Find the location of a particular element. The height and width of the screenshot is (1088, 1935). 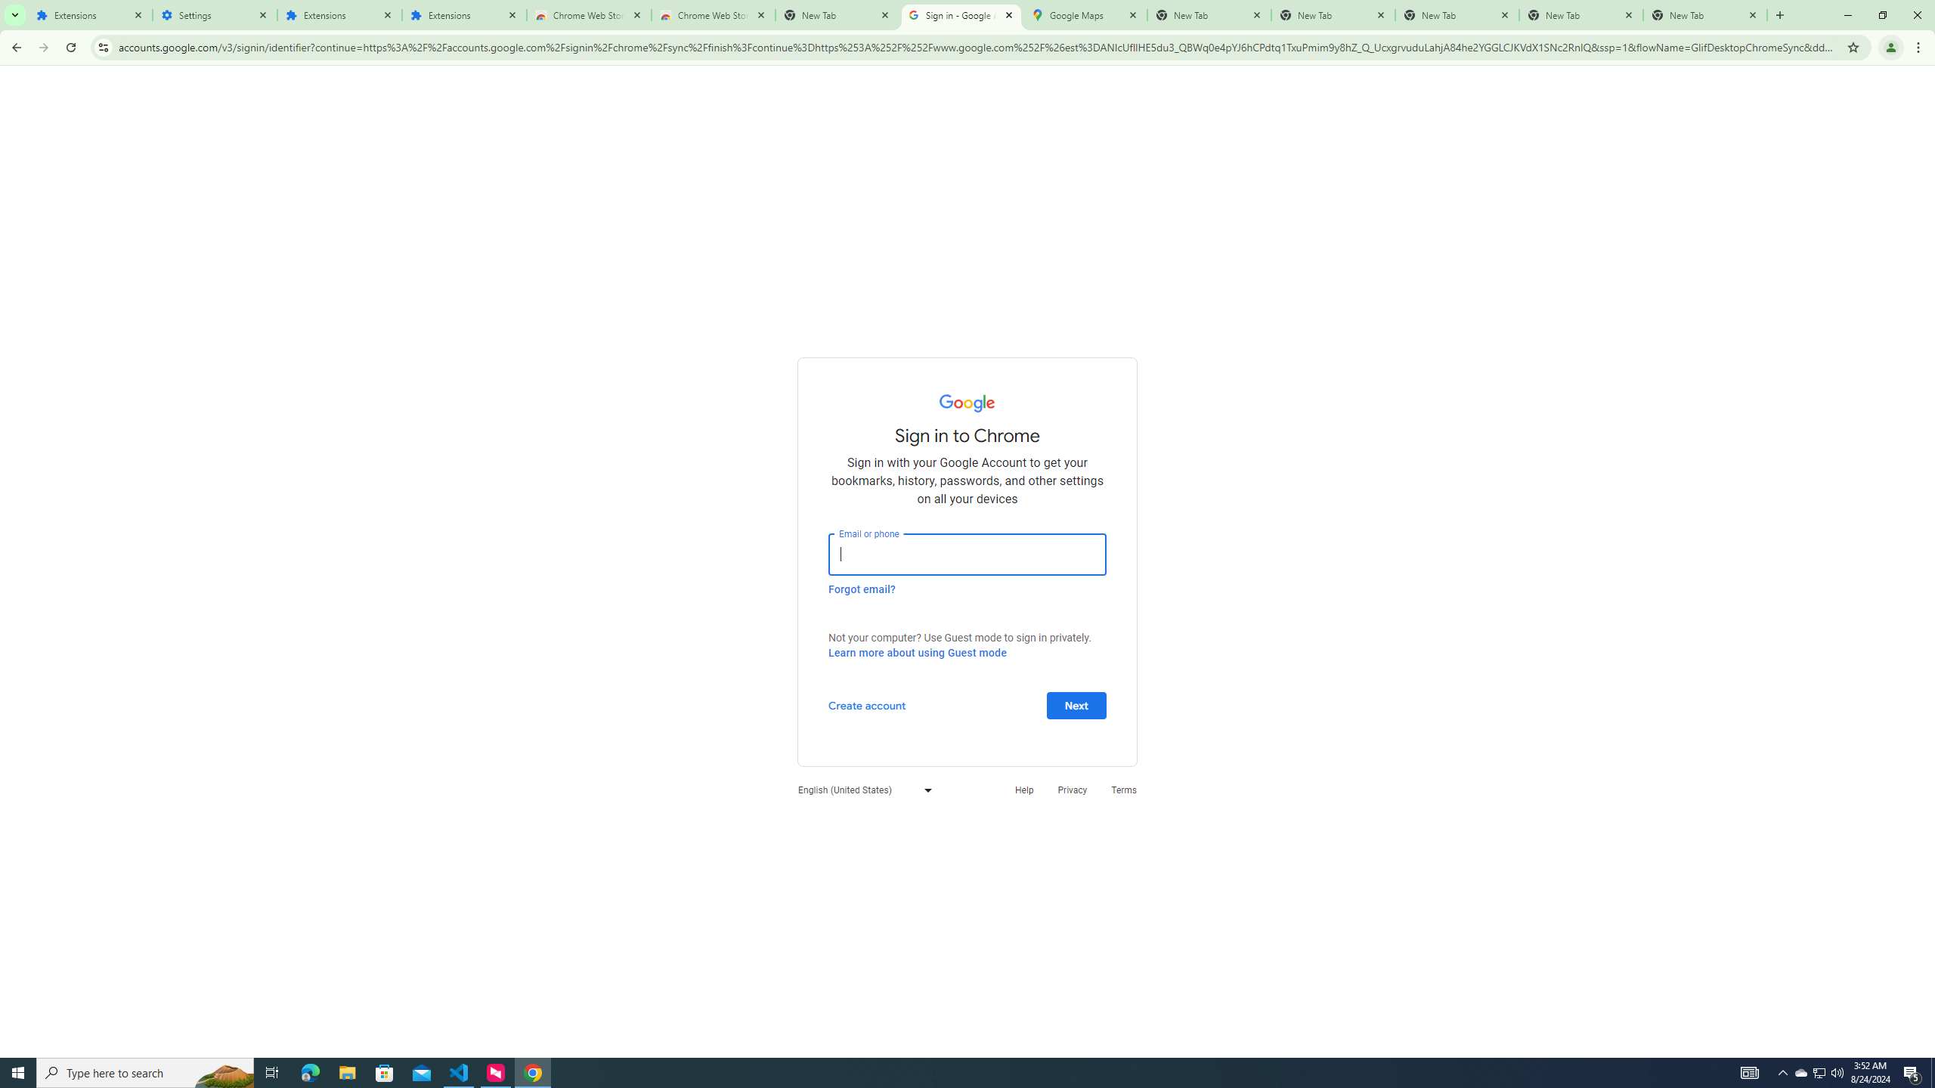

Chrome Web Store is located at coordinates (589, 15).